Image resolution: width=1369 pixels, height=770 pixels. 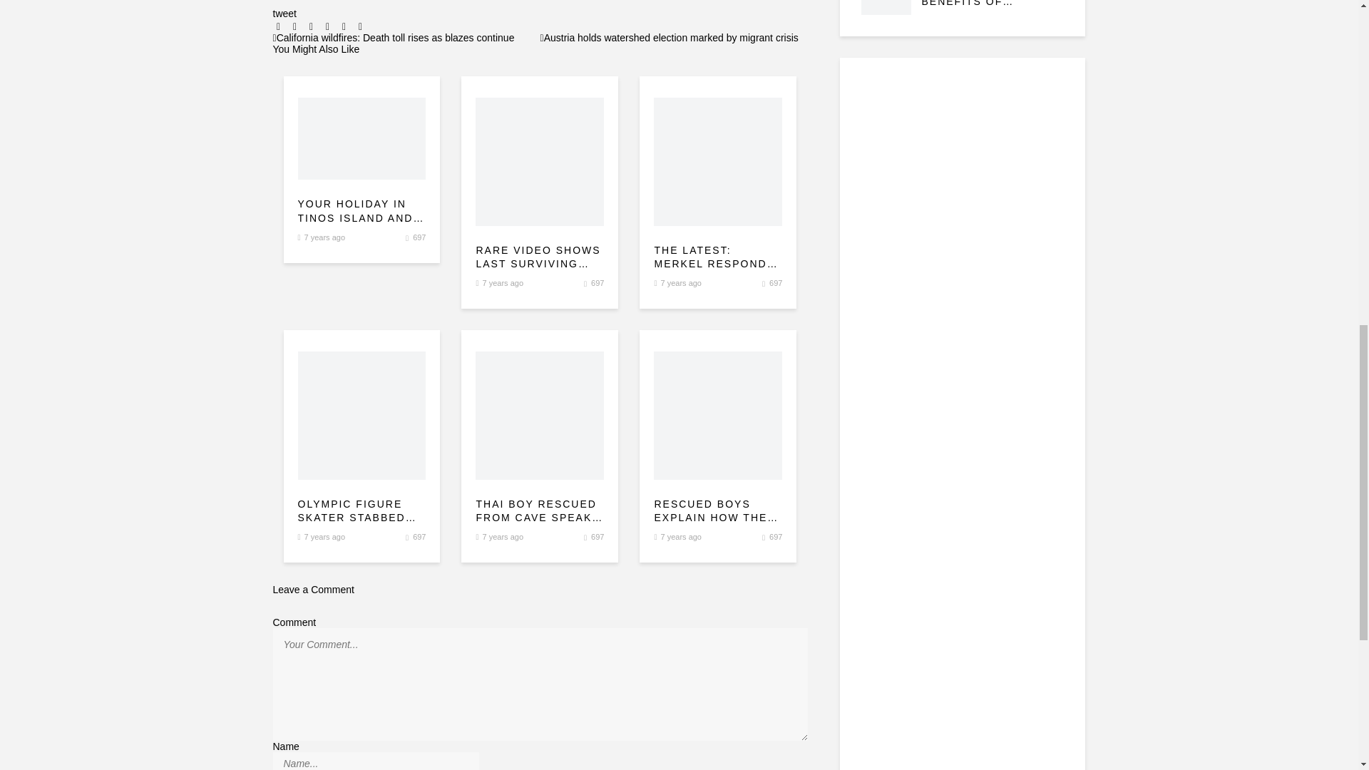 I want to click on 697, so click(x=598, y=282).